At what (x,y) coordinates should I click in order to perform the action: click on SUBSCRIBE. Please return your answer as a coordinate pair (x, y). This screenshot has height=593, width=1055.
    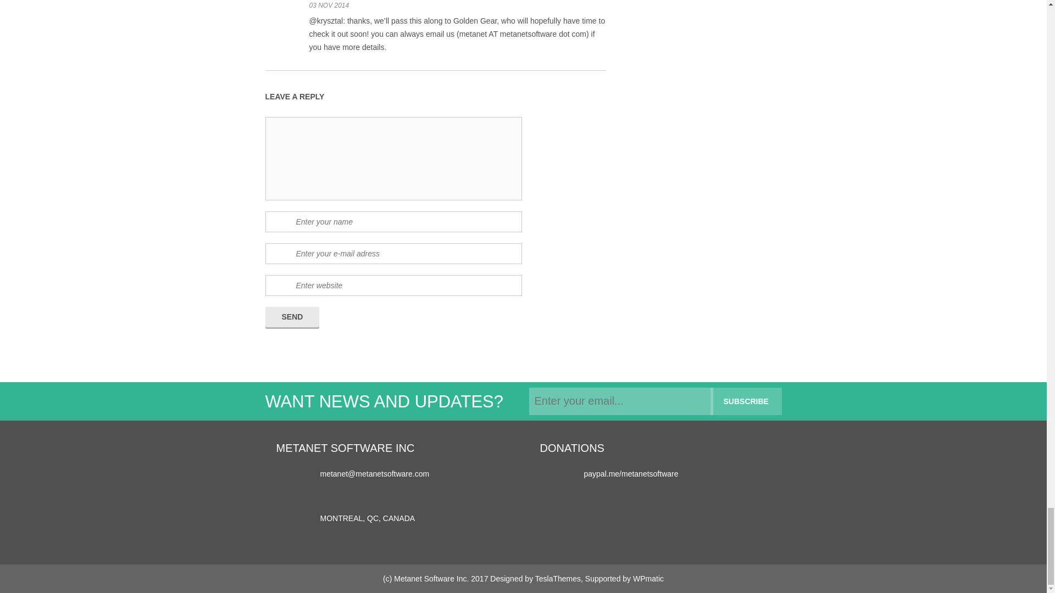
    Looking at the image, I should click on (746, 401).